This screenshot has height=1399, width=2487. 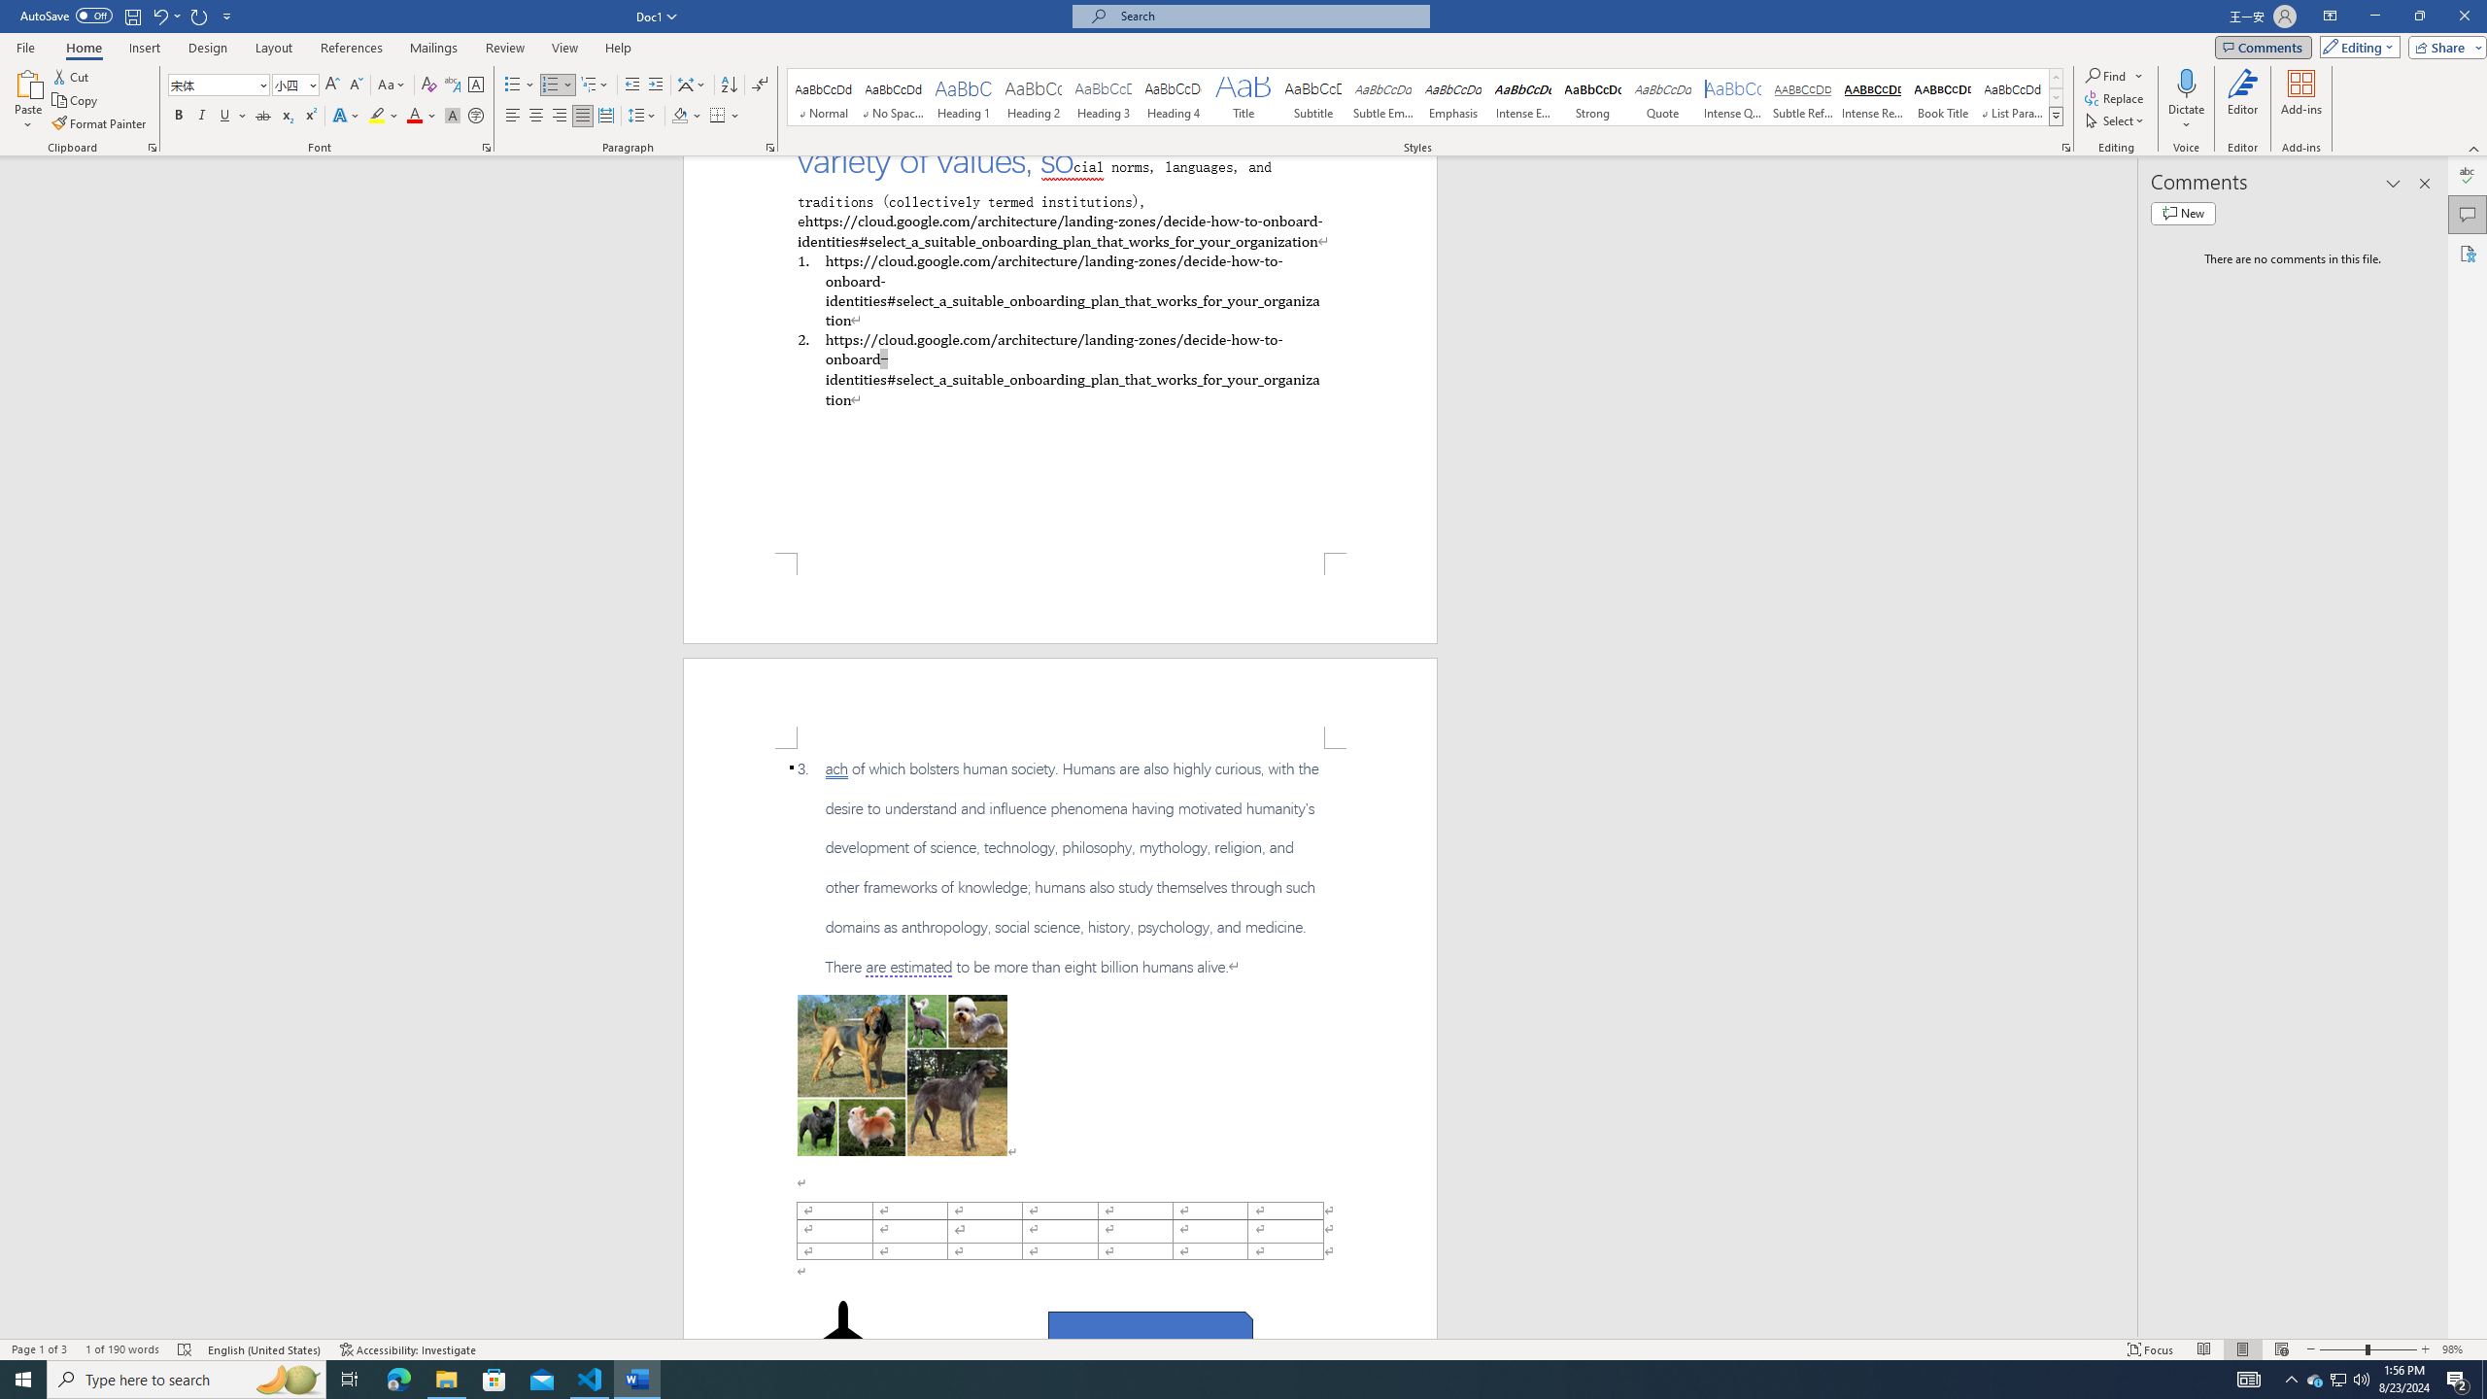 I want to click on Editing, so click(x=2356, y=47).